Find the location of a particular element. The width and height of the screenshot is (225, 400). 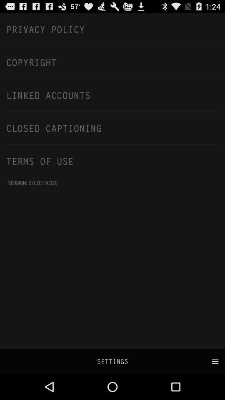

flip to the copyright icon is located at coordinates (112, 62).